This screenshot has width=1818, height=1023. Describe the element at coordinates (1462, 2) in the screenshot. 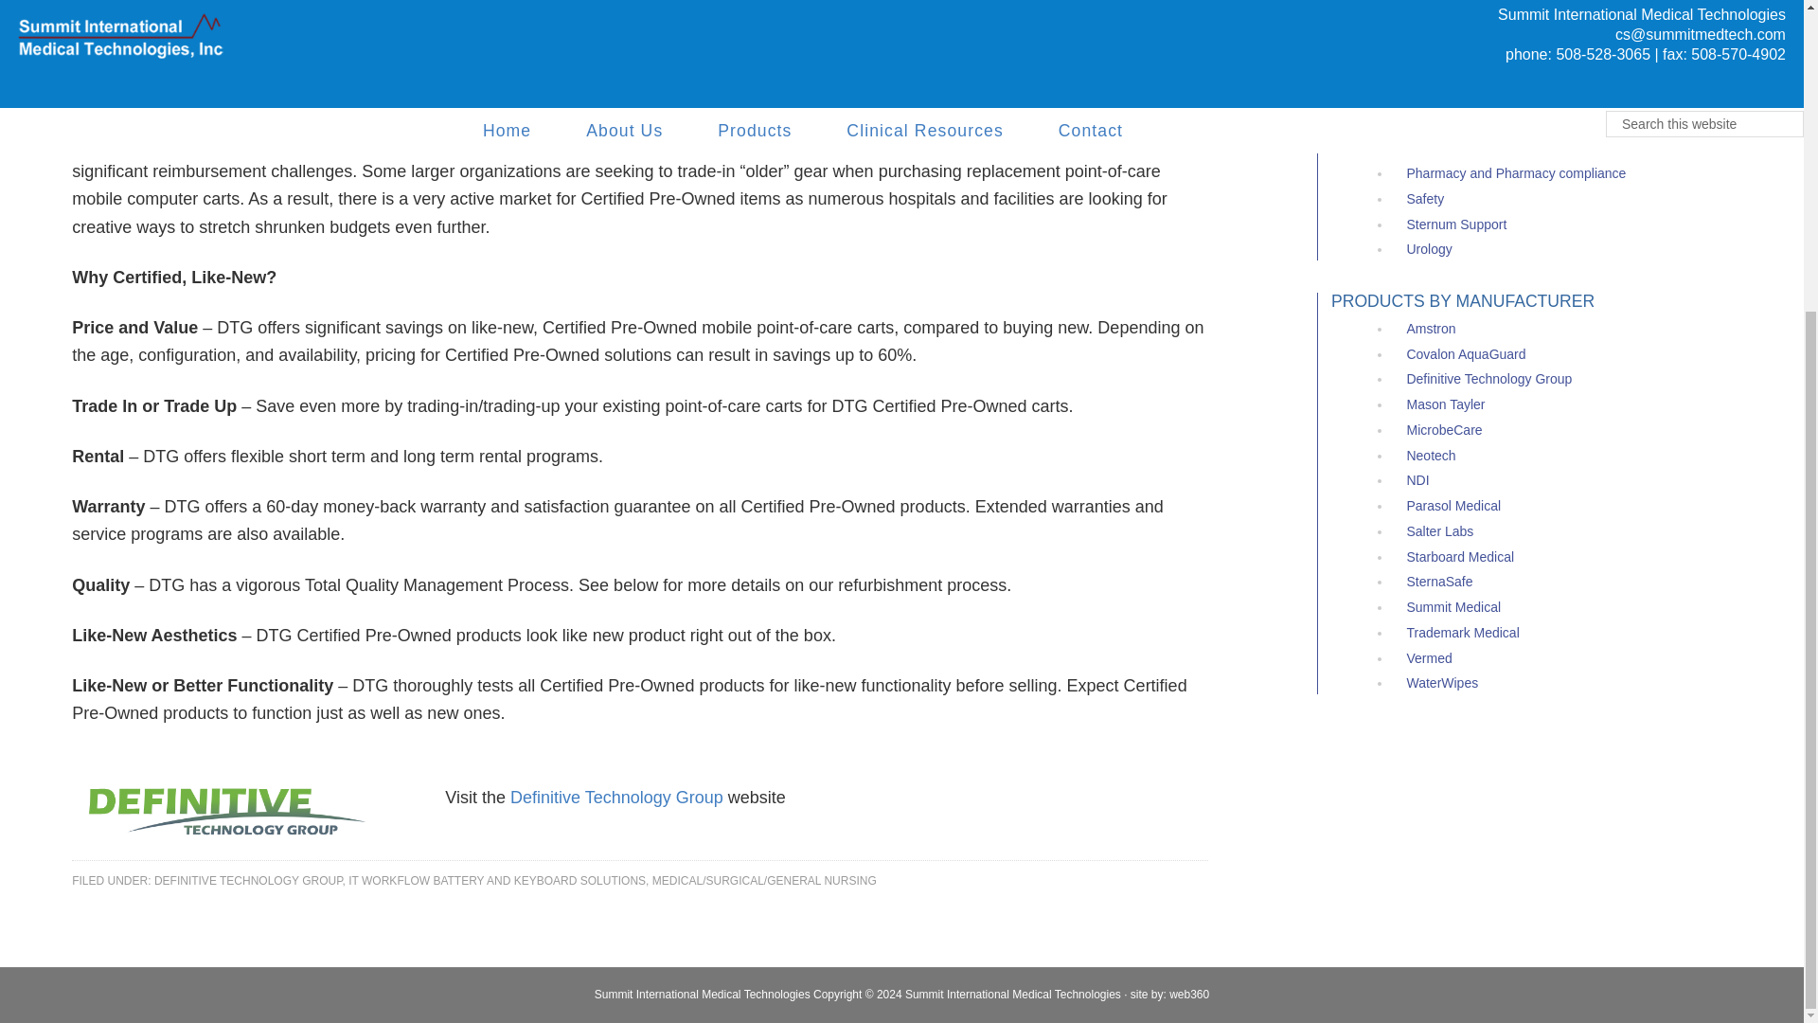

I see `Medical Distancing` at that location.